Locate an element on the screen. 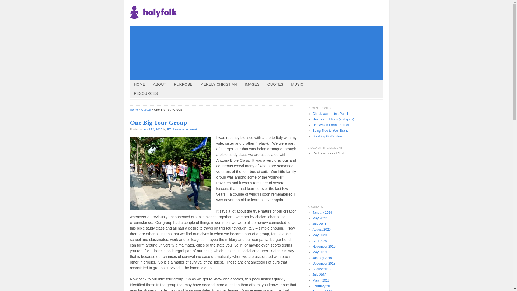 The image size is (517, 291). Home is located at coordinates (134, 109).